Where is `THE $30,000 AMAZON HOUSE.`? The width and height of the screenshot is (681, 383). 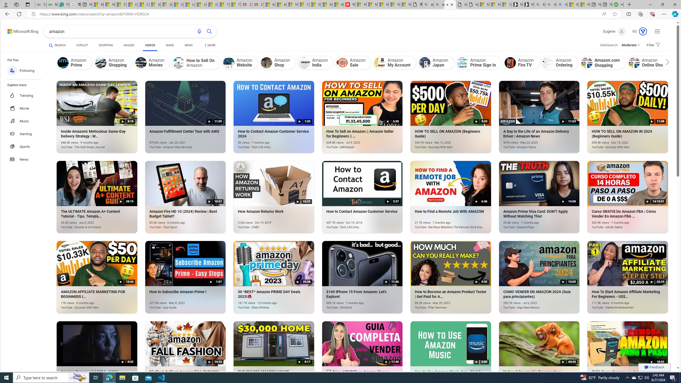
THE $30,000 AMAZON HOUSE. is located at coordinates (266, 384).